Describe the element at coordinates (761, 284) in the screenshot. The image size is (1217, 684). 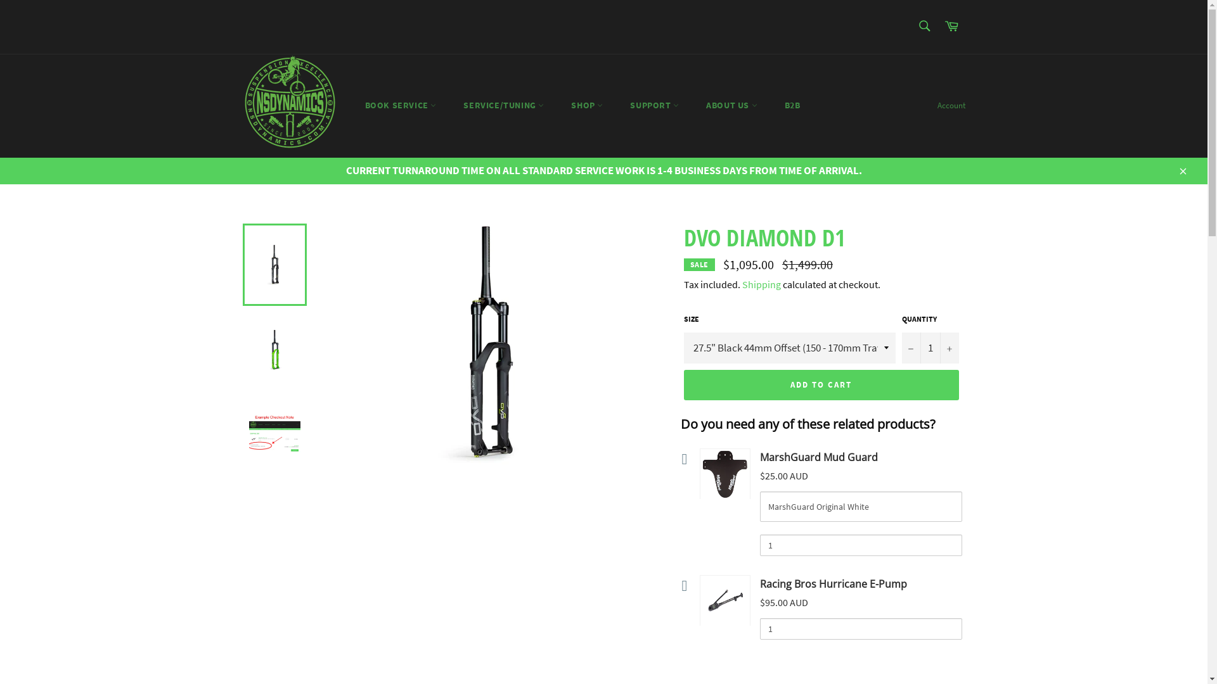
I see `Shipping` at that location.